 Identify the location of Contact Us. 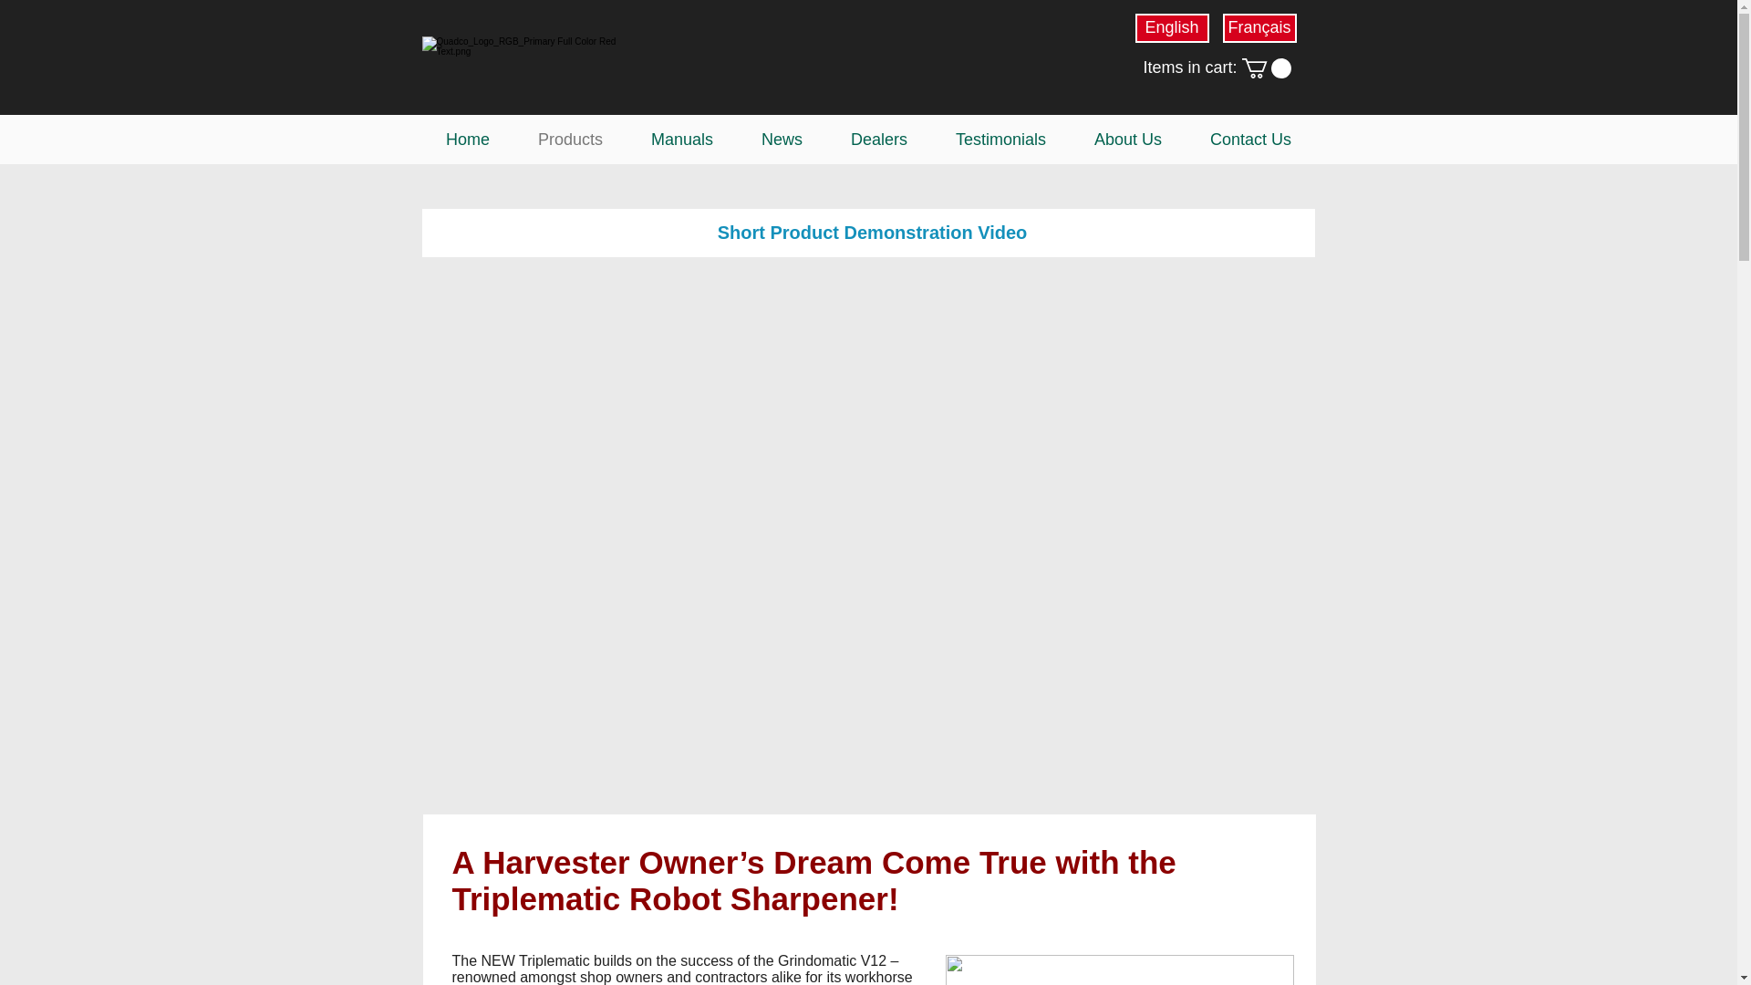
(1249, 140).